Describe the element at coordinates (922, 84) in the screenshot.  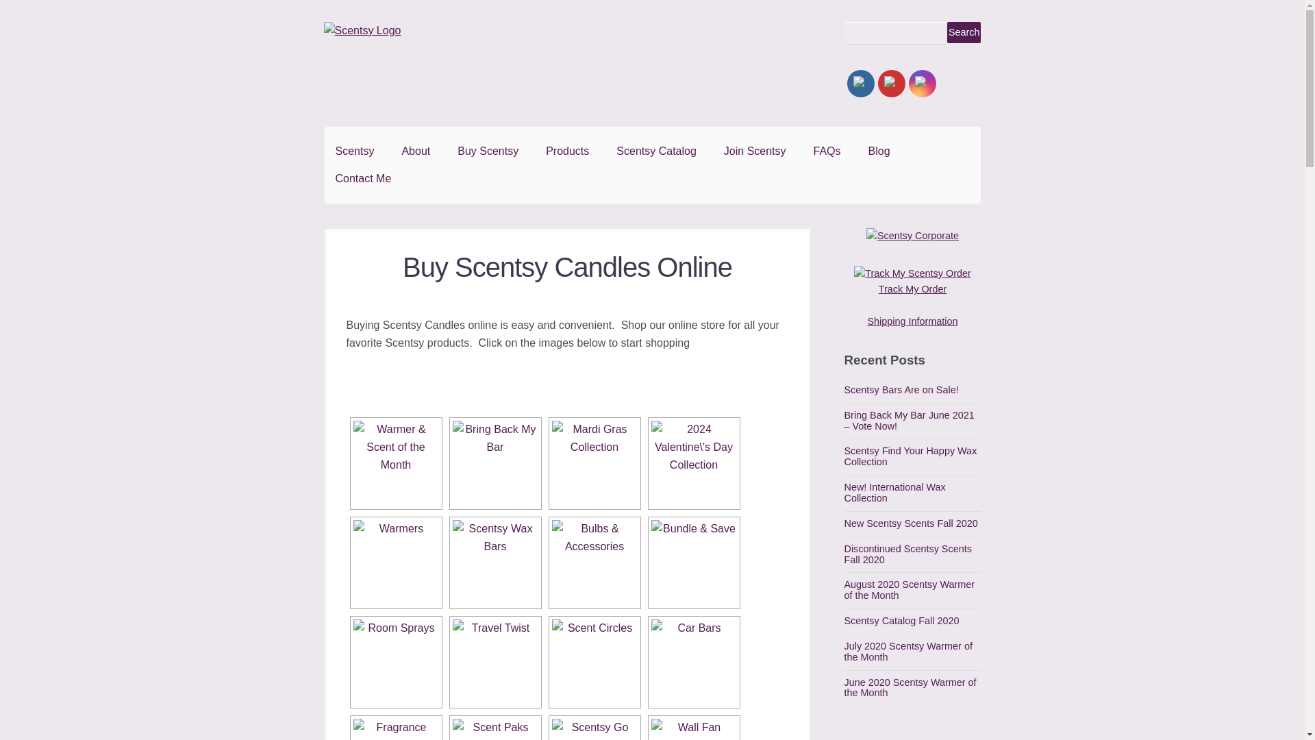
I see `Instagram` at that location.